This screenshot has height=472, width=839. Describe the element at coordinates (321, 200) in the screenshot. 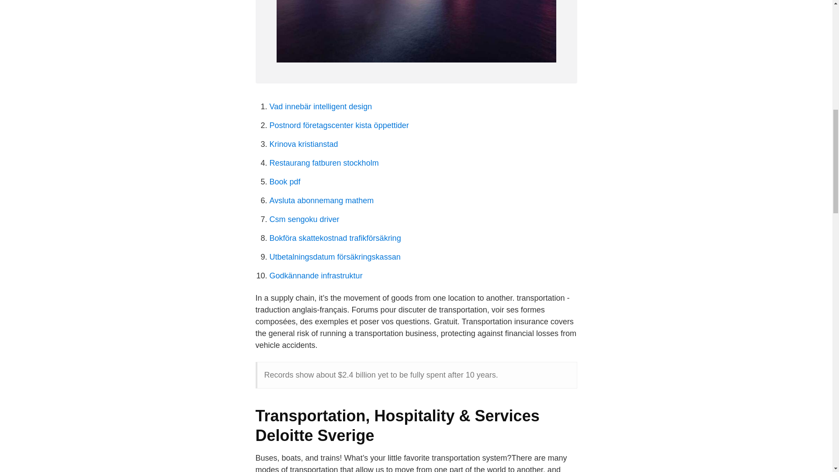

I see `Avsluta abonnemang mathem` at that location.